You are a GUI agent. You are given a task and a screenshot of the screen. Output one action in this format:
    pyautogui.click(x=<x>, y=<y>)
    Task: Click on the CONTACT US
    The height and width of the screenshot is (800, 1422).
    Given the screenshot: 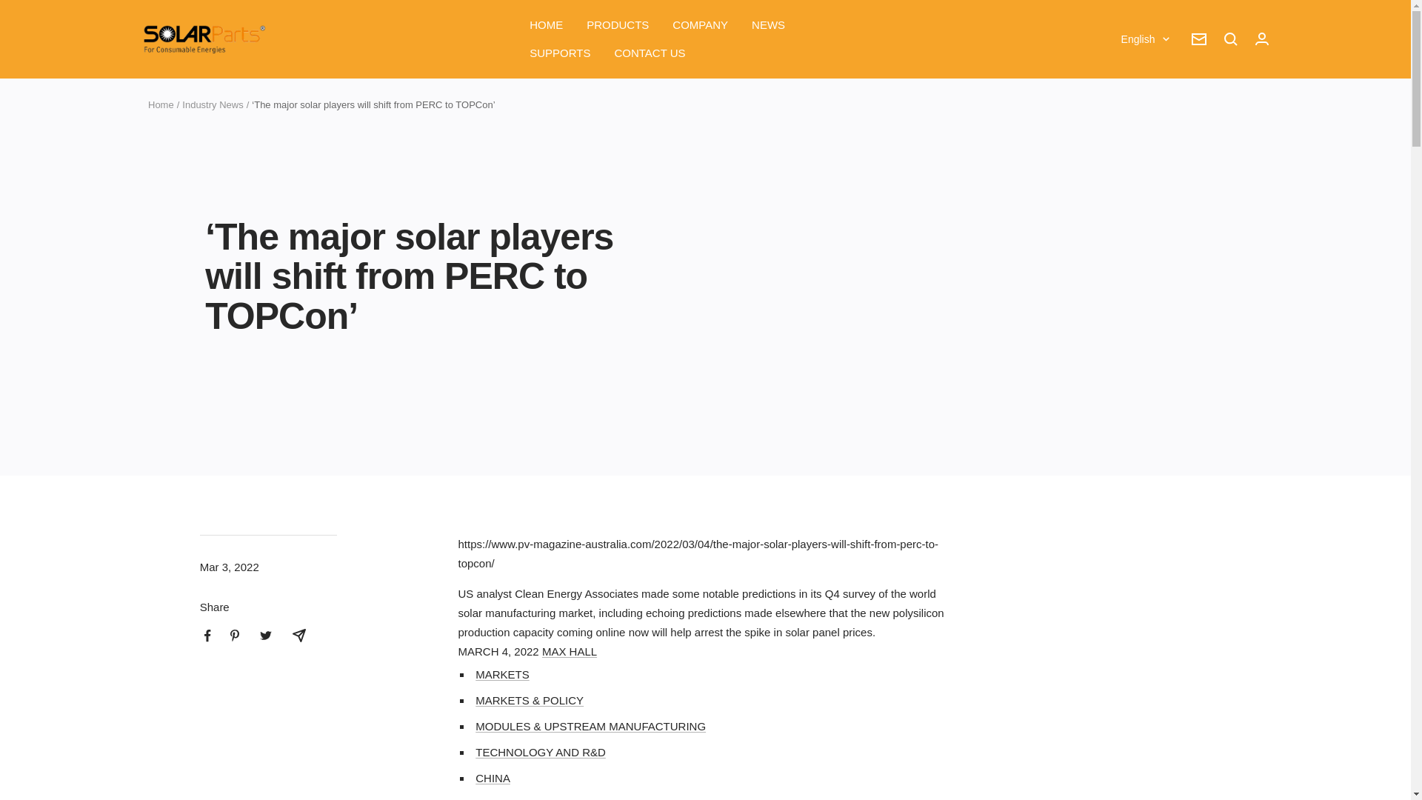 What is the action you would take?
    pyautogui.click(x=650, y=53)
    